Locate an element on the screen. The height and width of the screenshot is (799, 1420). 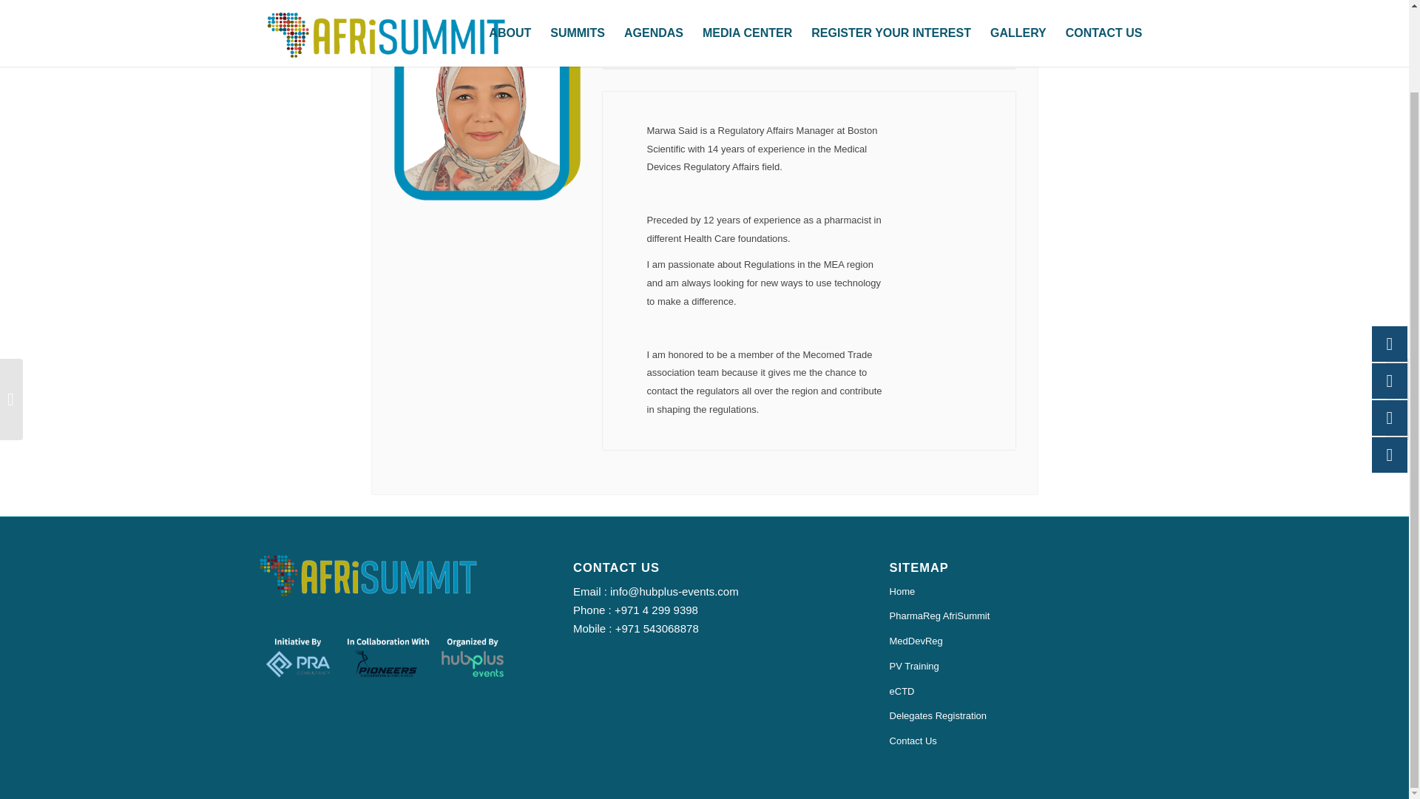
PV Training is located at coordinates (1021, 667).